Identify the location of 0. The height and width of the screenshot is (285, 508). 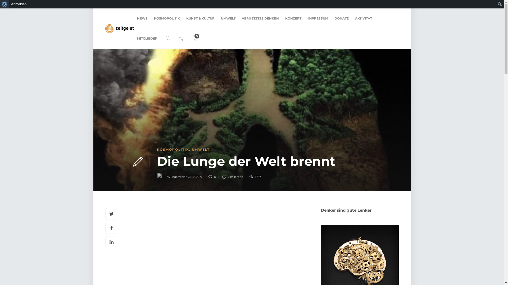
(194, 39).